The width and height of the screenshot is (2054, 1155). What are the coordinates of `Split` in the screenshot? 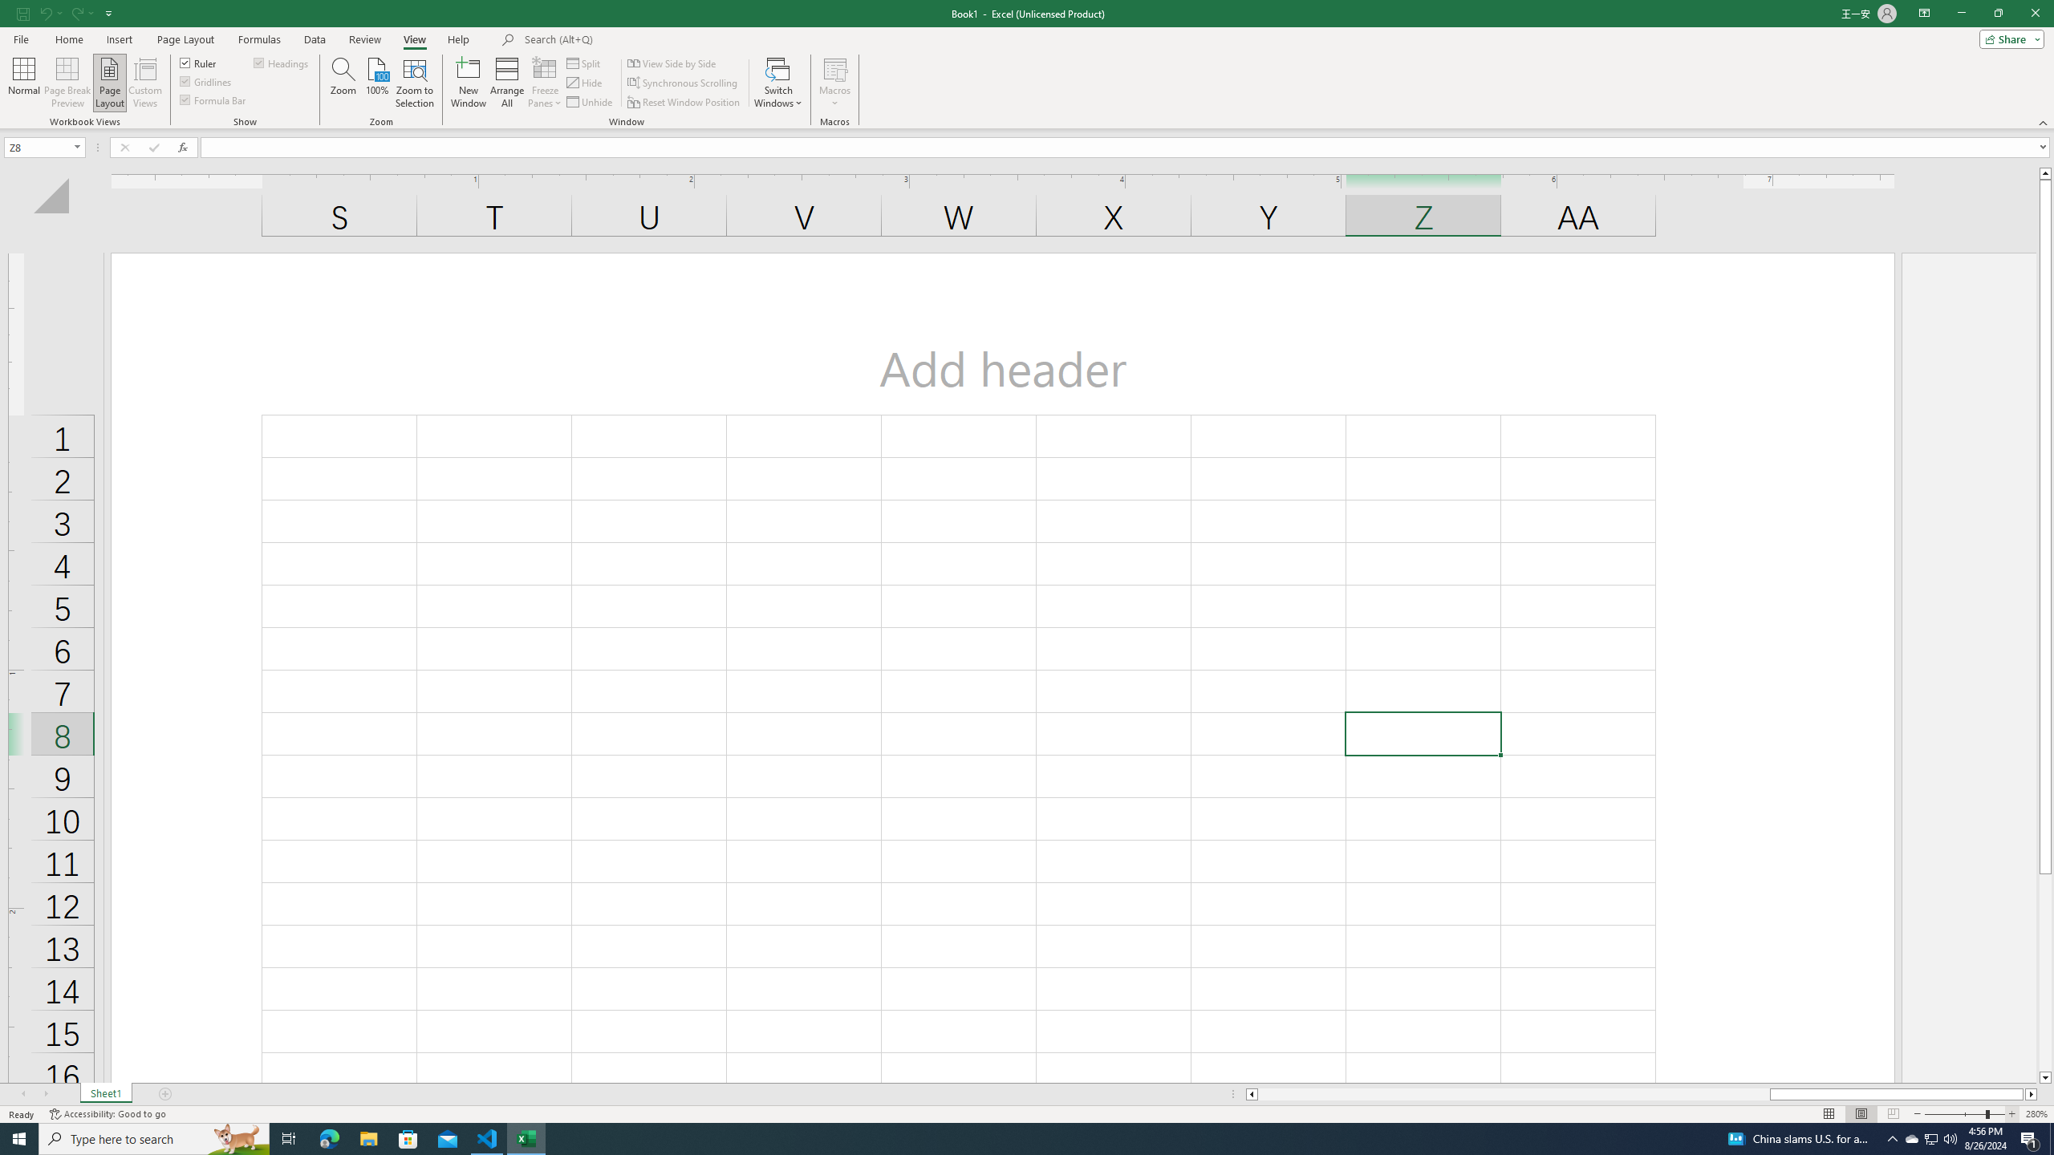 It's located at (586, 63).